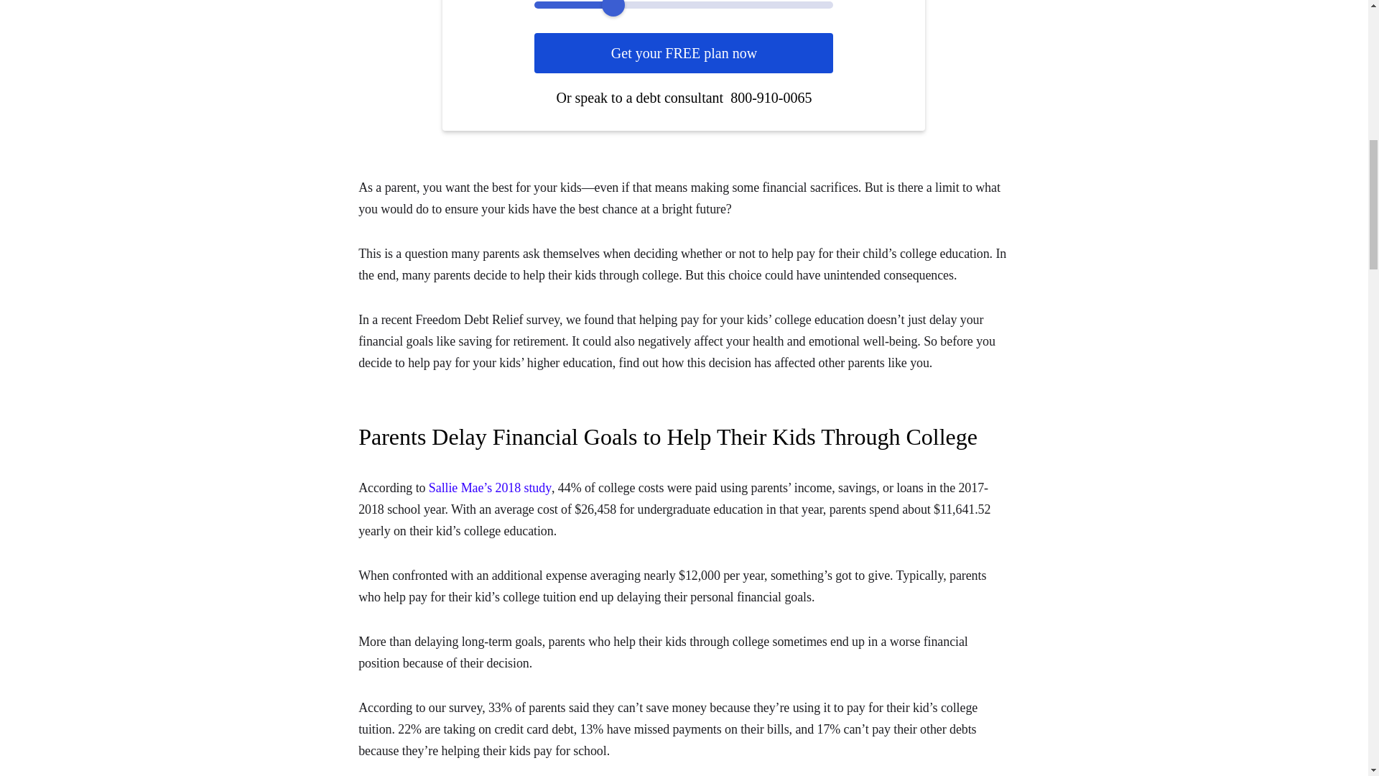 This screenshot has height=776, width=1379. I want to click on Get your FREE plan now, so click(684, 53).